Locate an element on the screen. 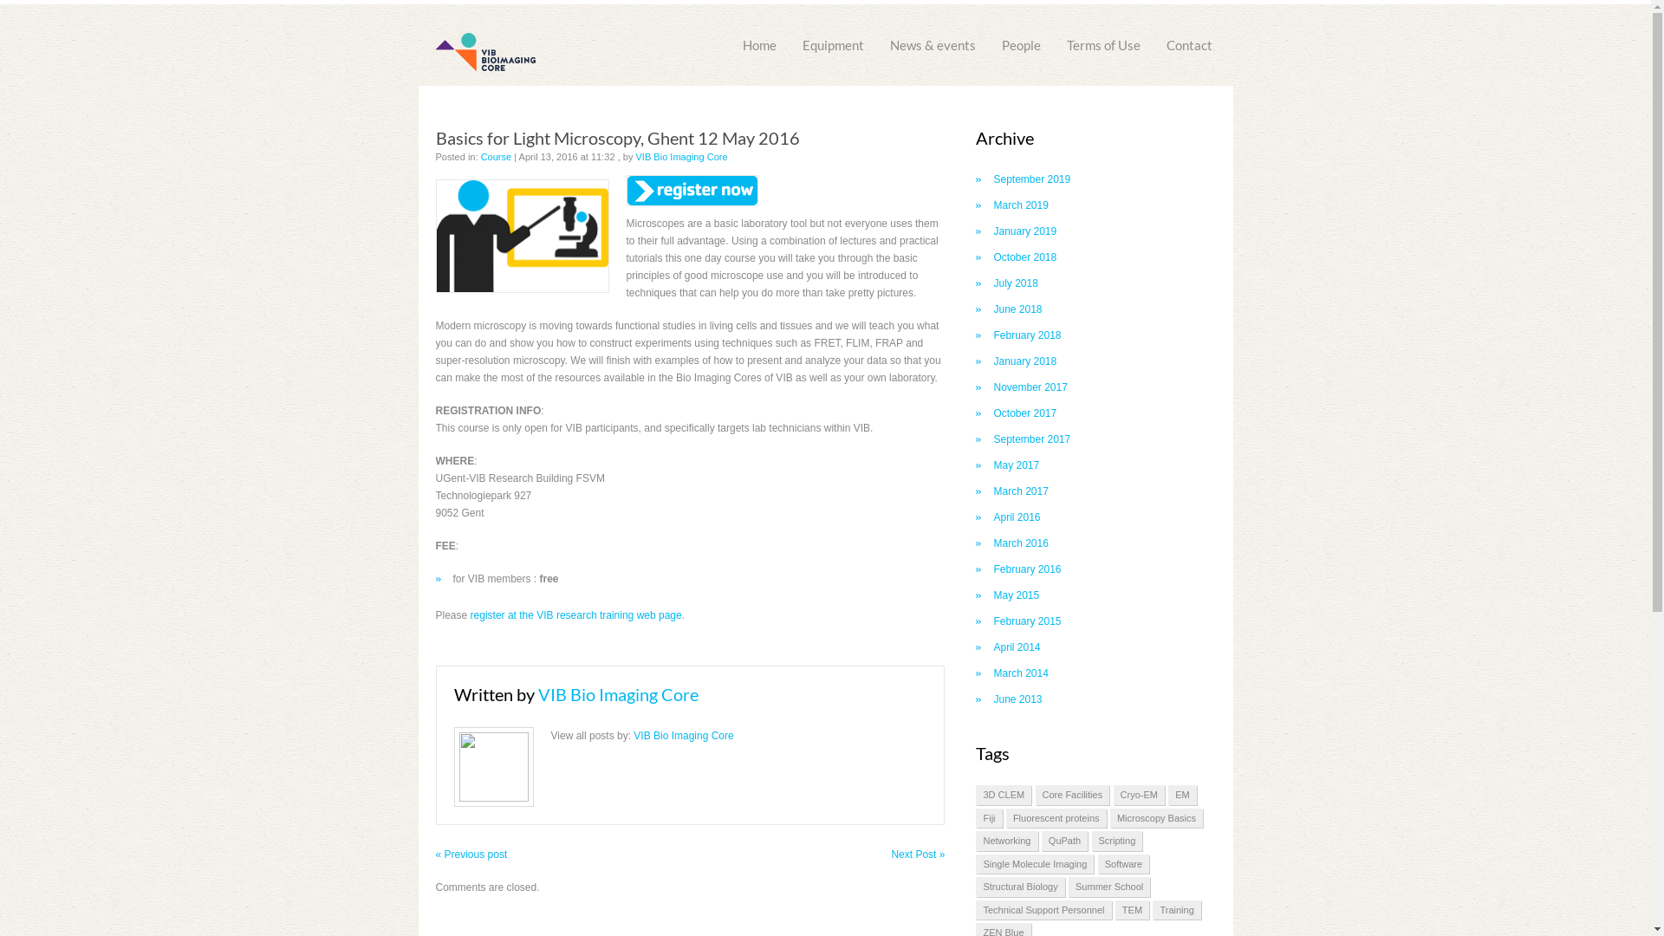  Technical Support Personnel is located at coordinates (1043, 910).